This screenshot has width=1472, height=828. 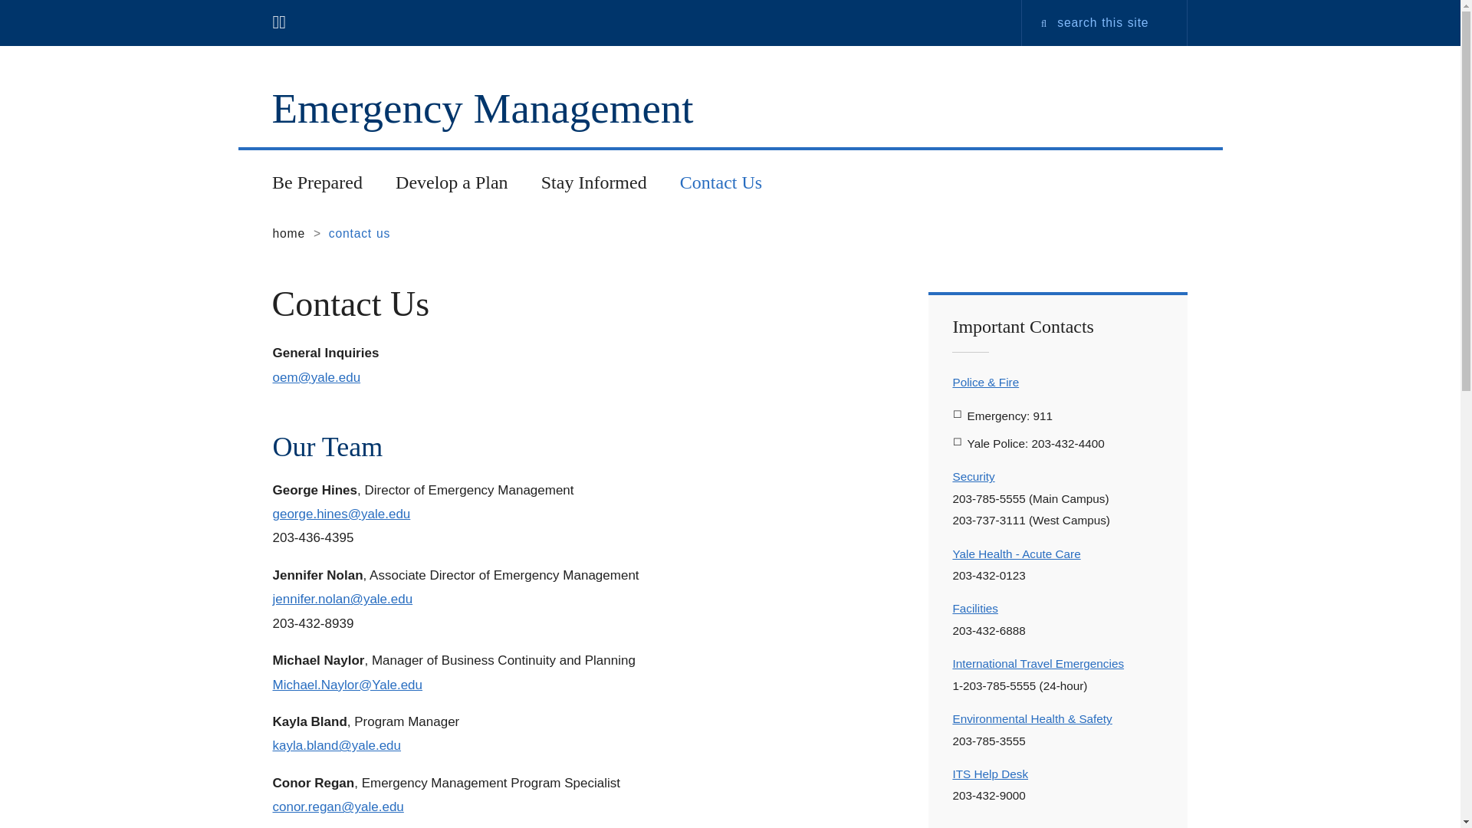 What do you see at coordinates (316, 182) in the screenshot?
I see `Be Prepared` at bounding box center [316, 182].